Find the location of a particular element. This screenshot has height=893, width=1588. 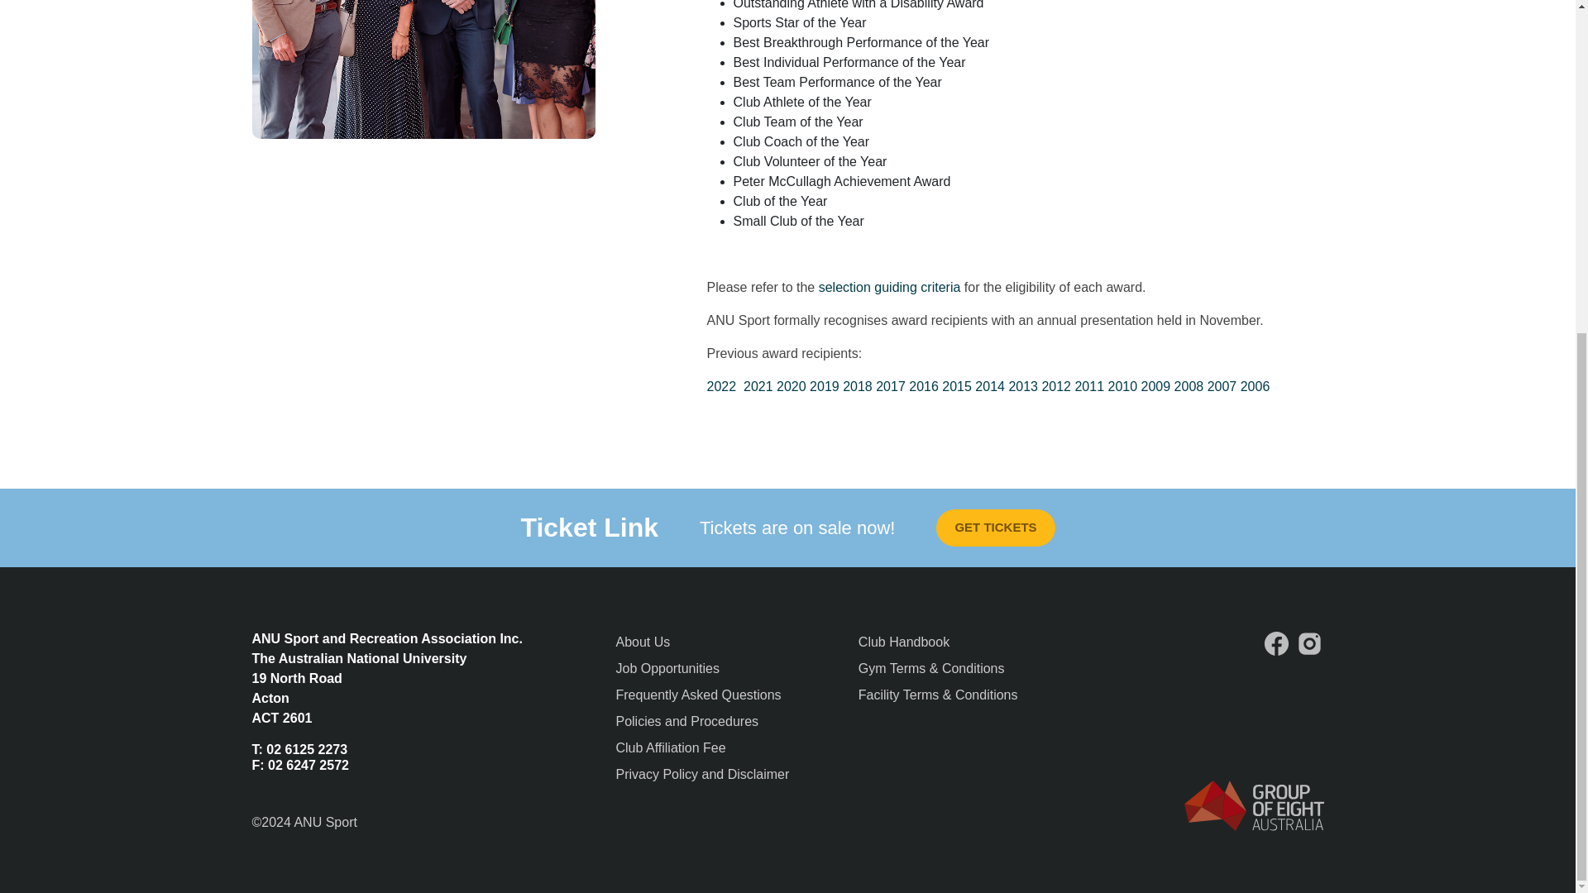

2022   is located at coordinates (725, 387).